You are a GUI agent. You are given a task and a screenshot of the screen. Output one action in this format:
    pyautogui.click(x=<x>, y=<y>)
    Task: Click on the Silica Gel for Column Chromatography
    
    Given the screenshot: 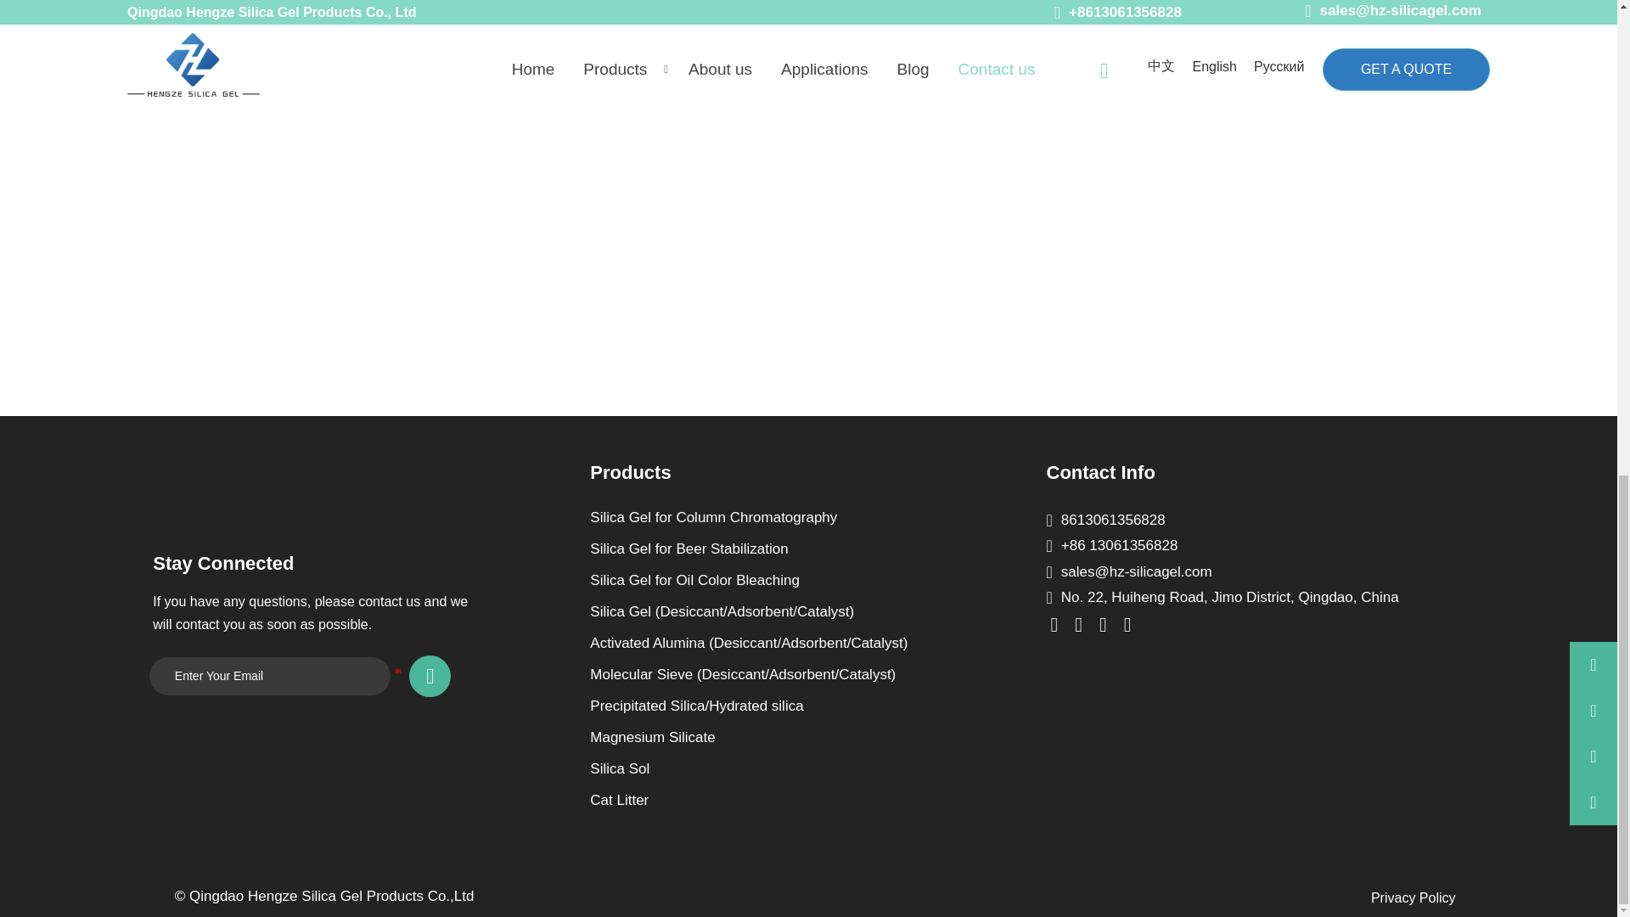 What is the action you would take?
    pyautogui.click(x=778, y=518)
    